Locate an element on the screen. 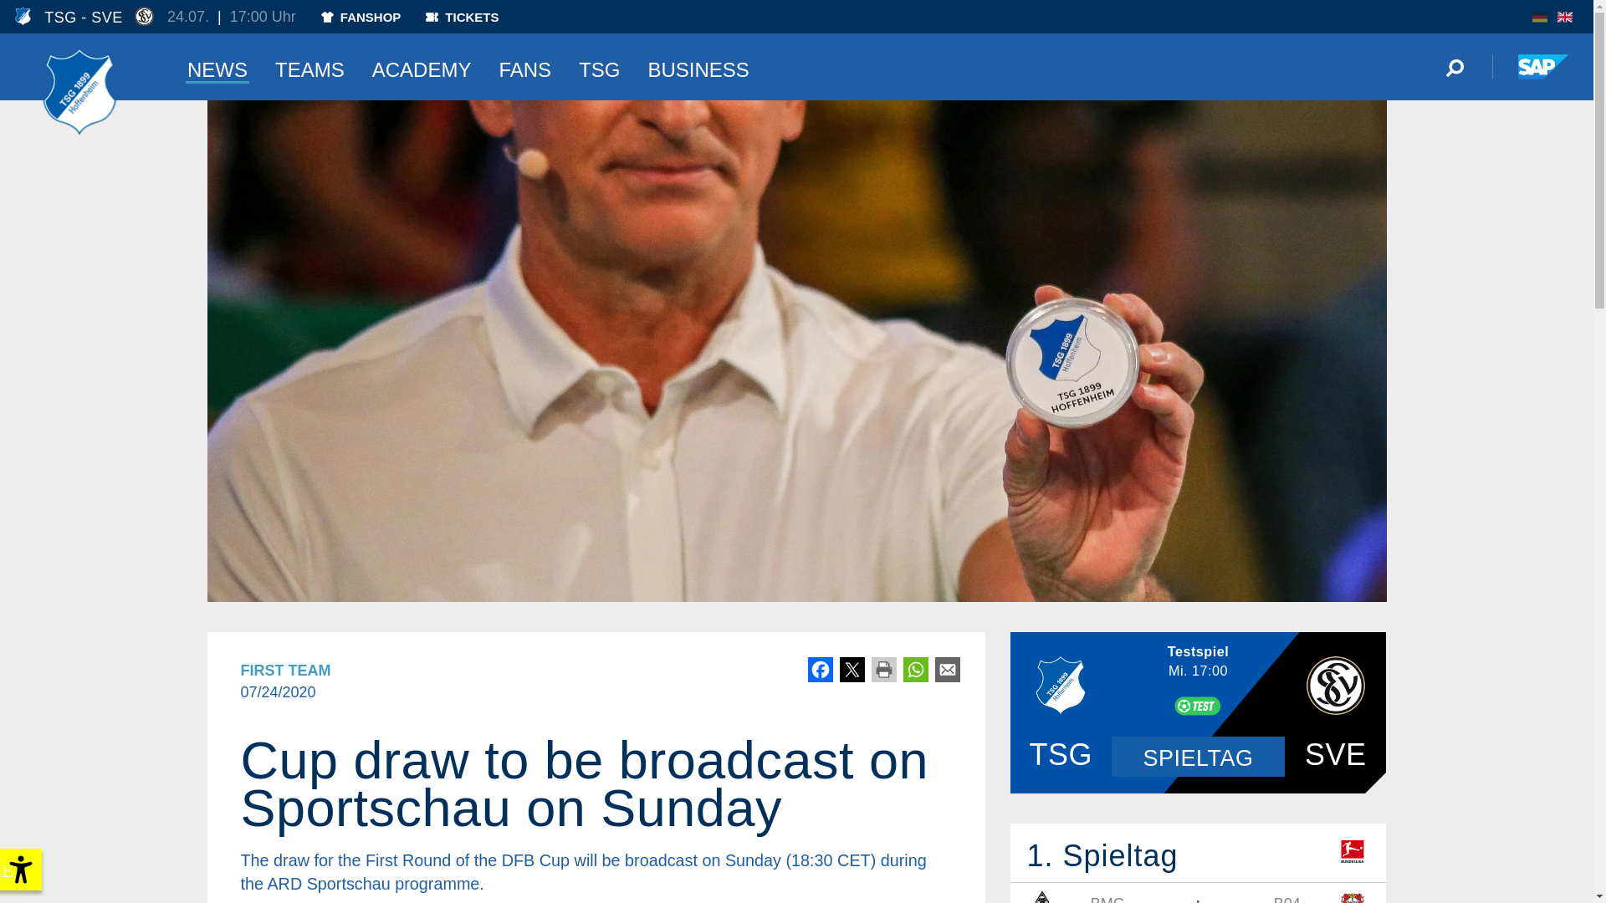 This screenshot has height=903, width=1606. FANSHOP is located at coordinates (361, 17).